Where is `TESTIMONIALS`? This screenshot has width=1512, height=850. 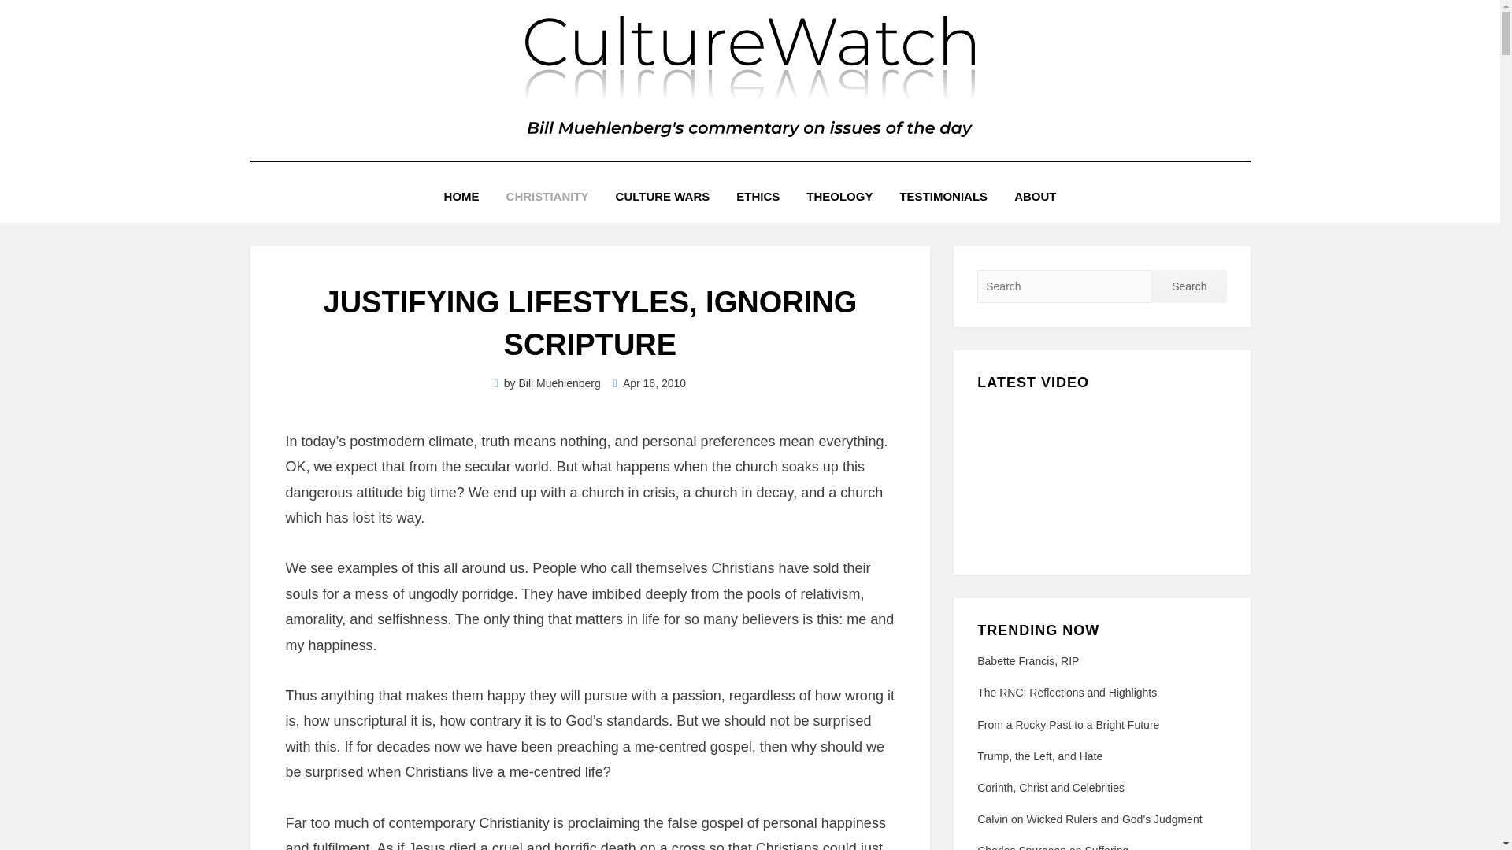
TESTIMONIALS is located at coordinates (943, 197).